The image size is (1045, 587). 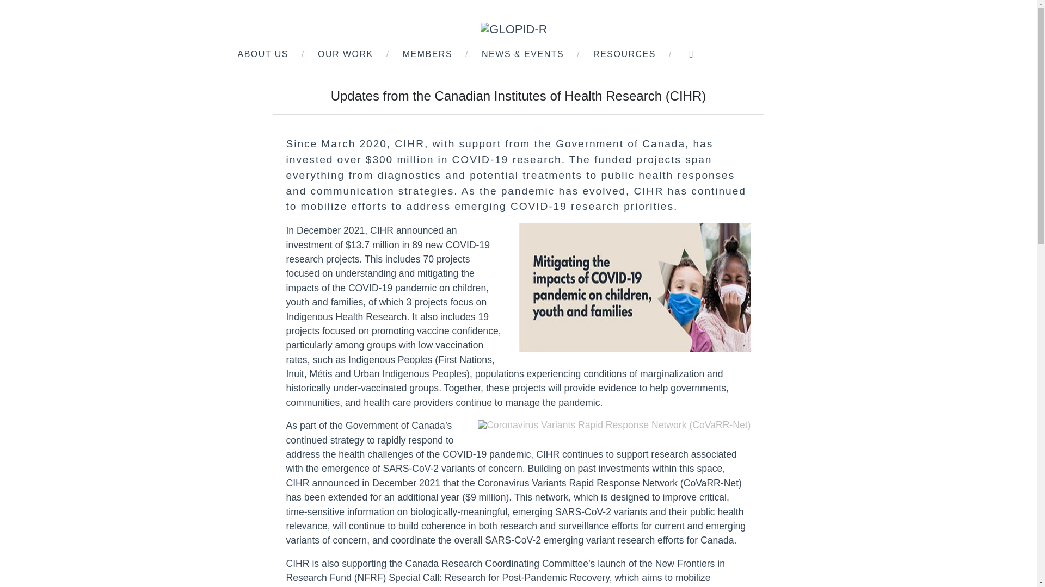 What do you see at coordinates (625, 54) in the screenshot?
I see `RESOURCES` at bounding box center [625, 54].